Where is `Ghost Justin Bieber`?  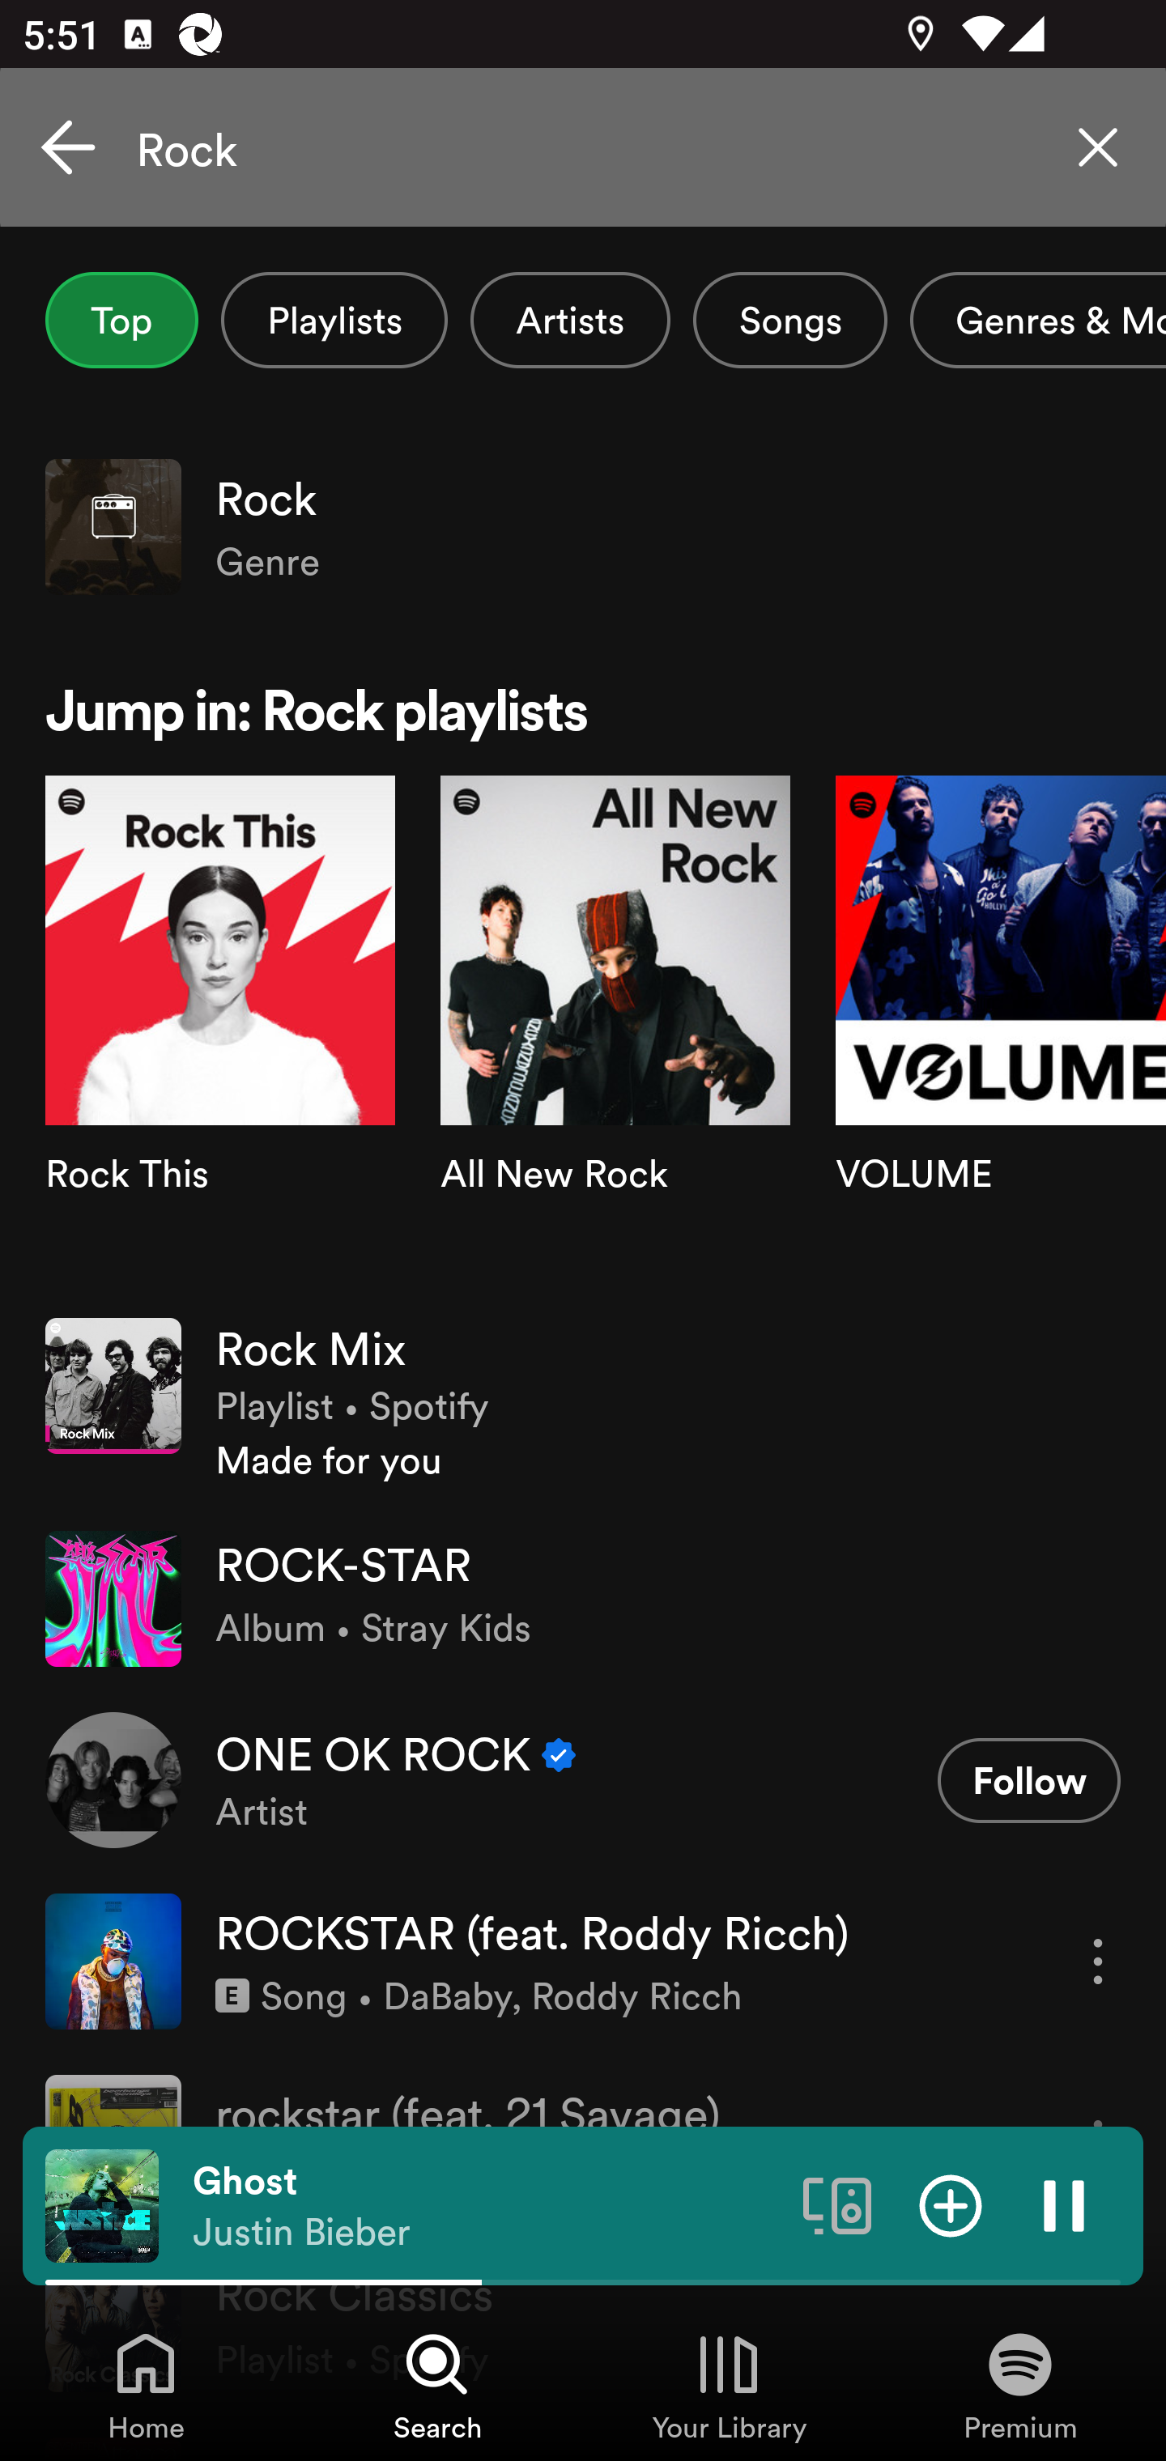 Ghost Justin Bieber is located at coordinates (486, 2206).